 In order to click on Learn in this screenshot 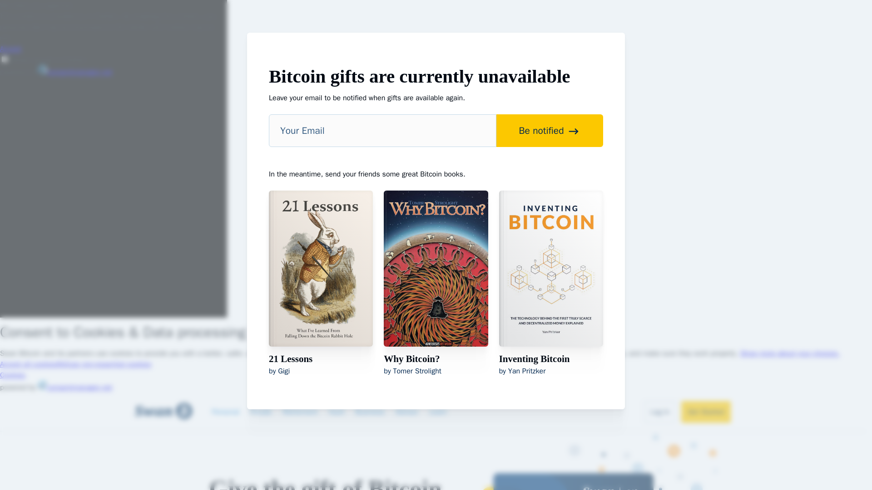, I will do `click(438, 412)`.